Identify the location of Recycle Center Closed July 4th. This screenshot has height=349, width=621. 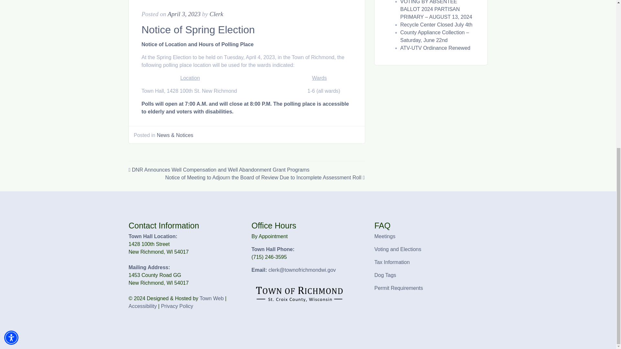
(437, 25).